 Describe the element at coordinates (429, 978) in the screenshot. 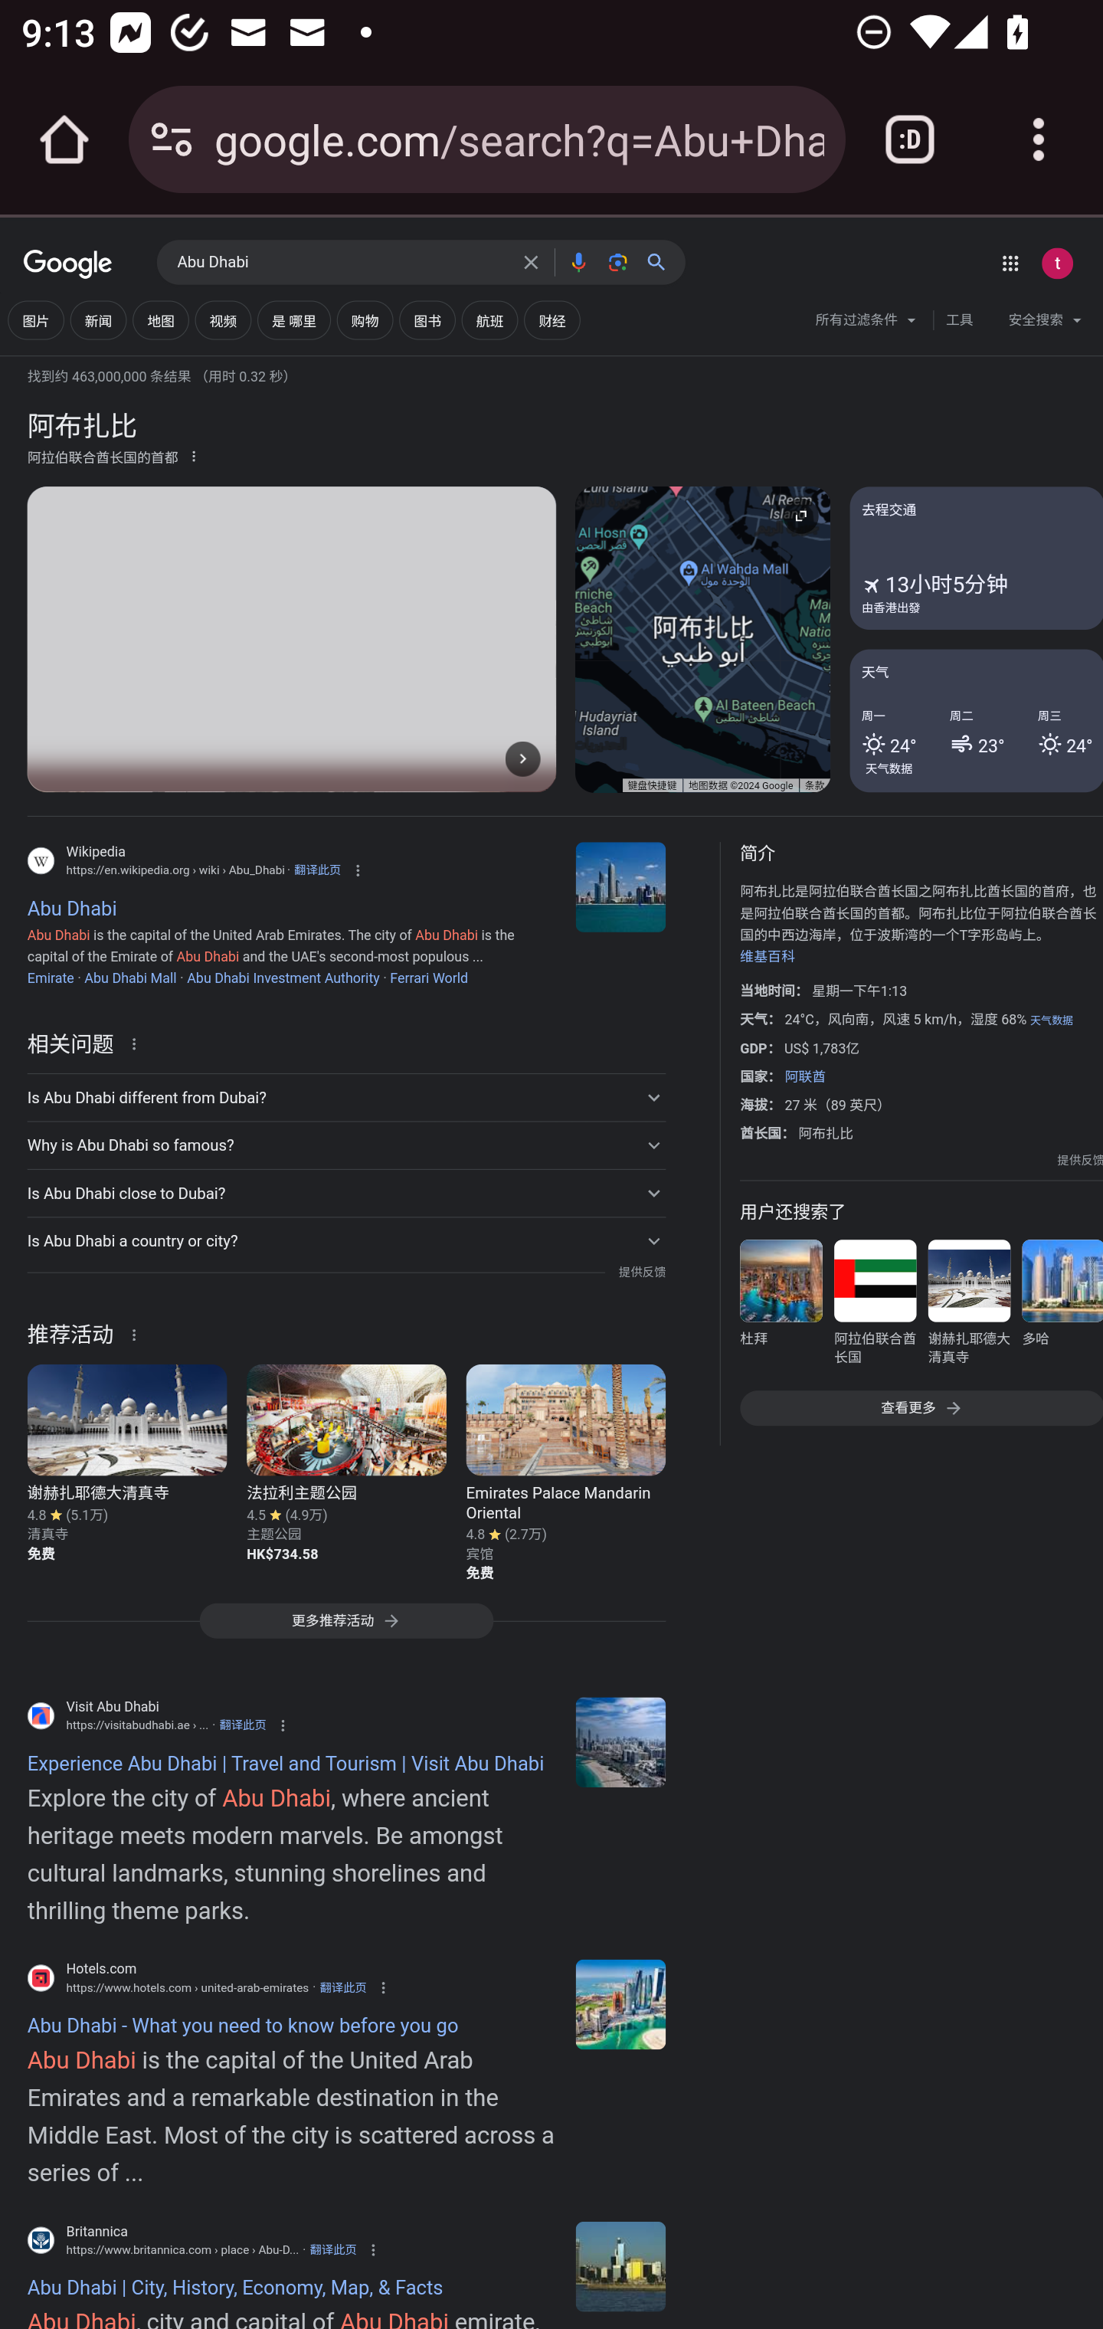

I see `Ferrari World` at that location.